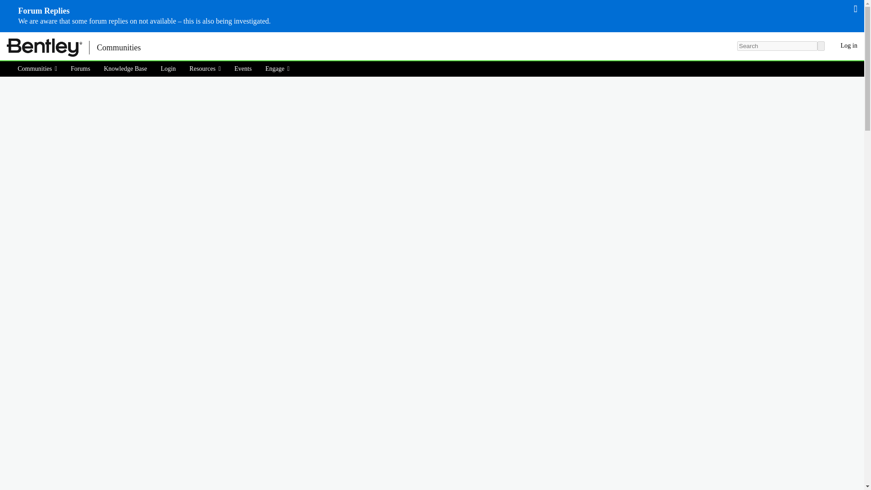 This screenshot has width=871, height=490. Describe the element at coordinates (125, 69) in the screenshot. I see `Knowledge Base` at that location.